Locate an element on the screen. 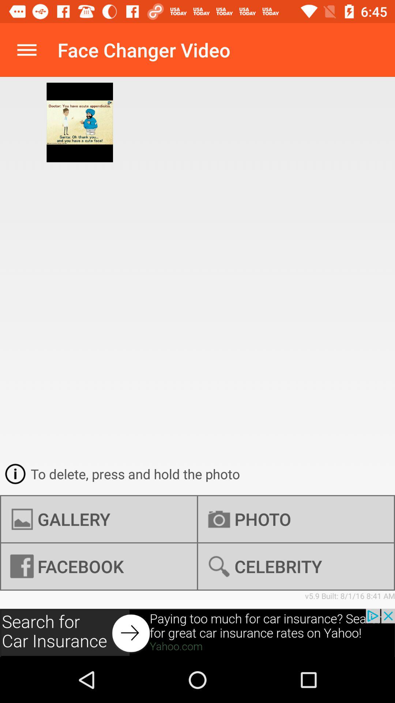 This screenshot has height=703, width=395. go to this website is located at coordinates (197, 633).